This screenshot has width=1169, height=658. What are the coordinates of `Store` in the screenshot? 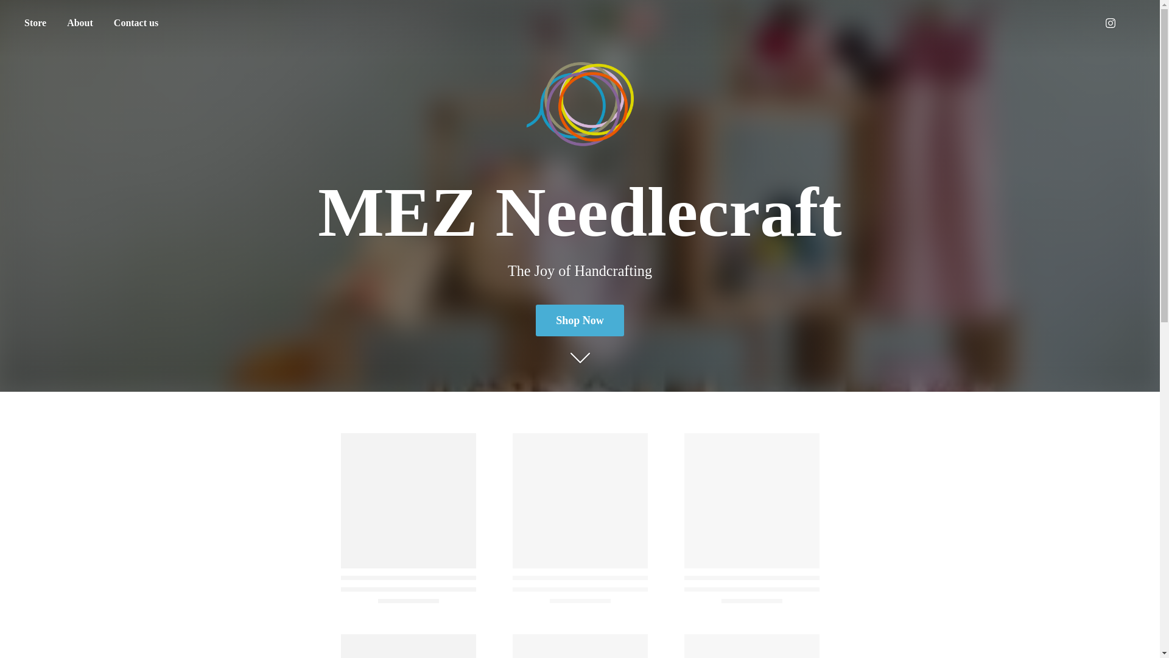 It's located at (35, 23).